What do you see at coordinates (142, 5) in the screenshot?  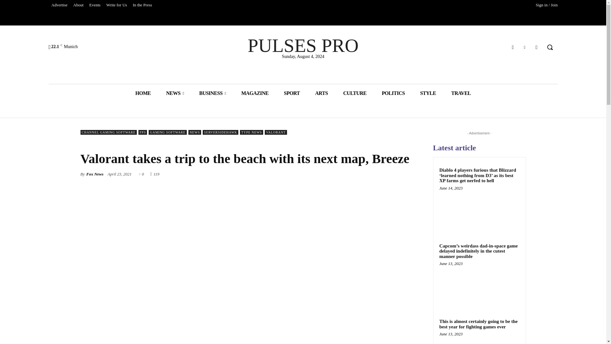 I see `In the Press` at bounding box center [142, 5].